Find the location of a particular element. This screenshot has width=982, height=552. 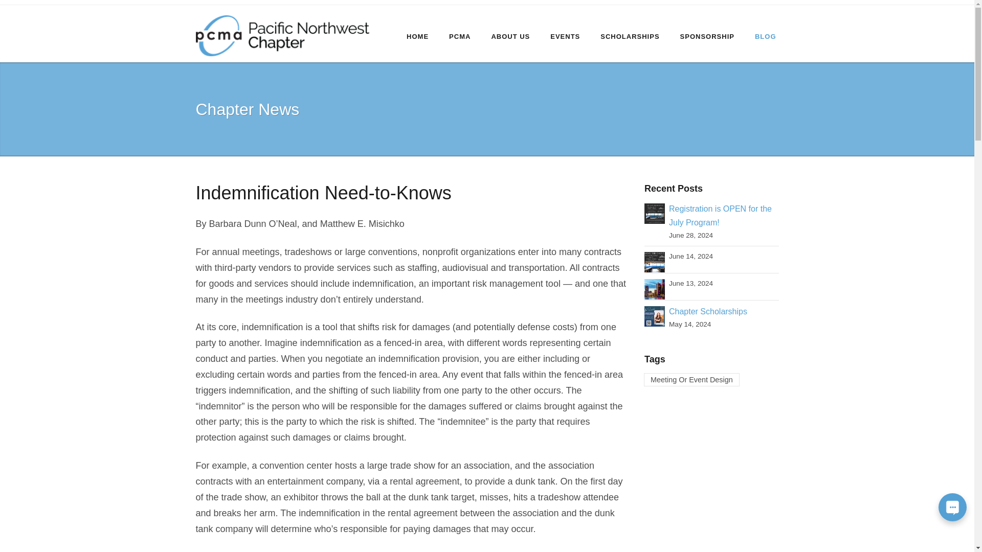

ABOUT US is located at coordinates (510, 34).